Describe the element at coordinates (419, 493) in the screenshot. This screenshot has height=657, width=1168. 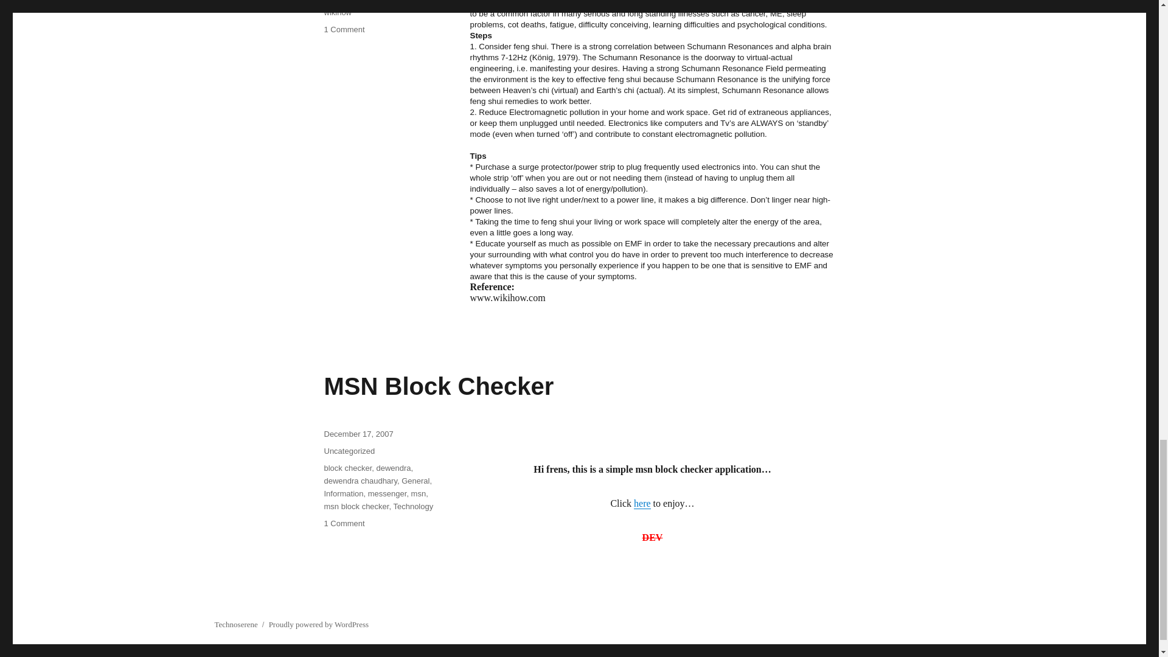
I see `msn` at that location.